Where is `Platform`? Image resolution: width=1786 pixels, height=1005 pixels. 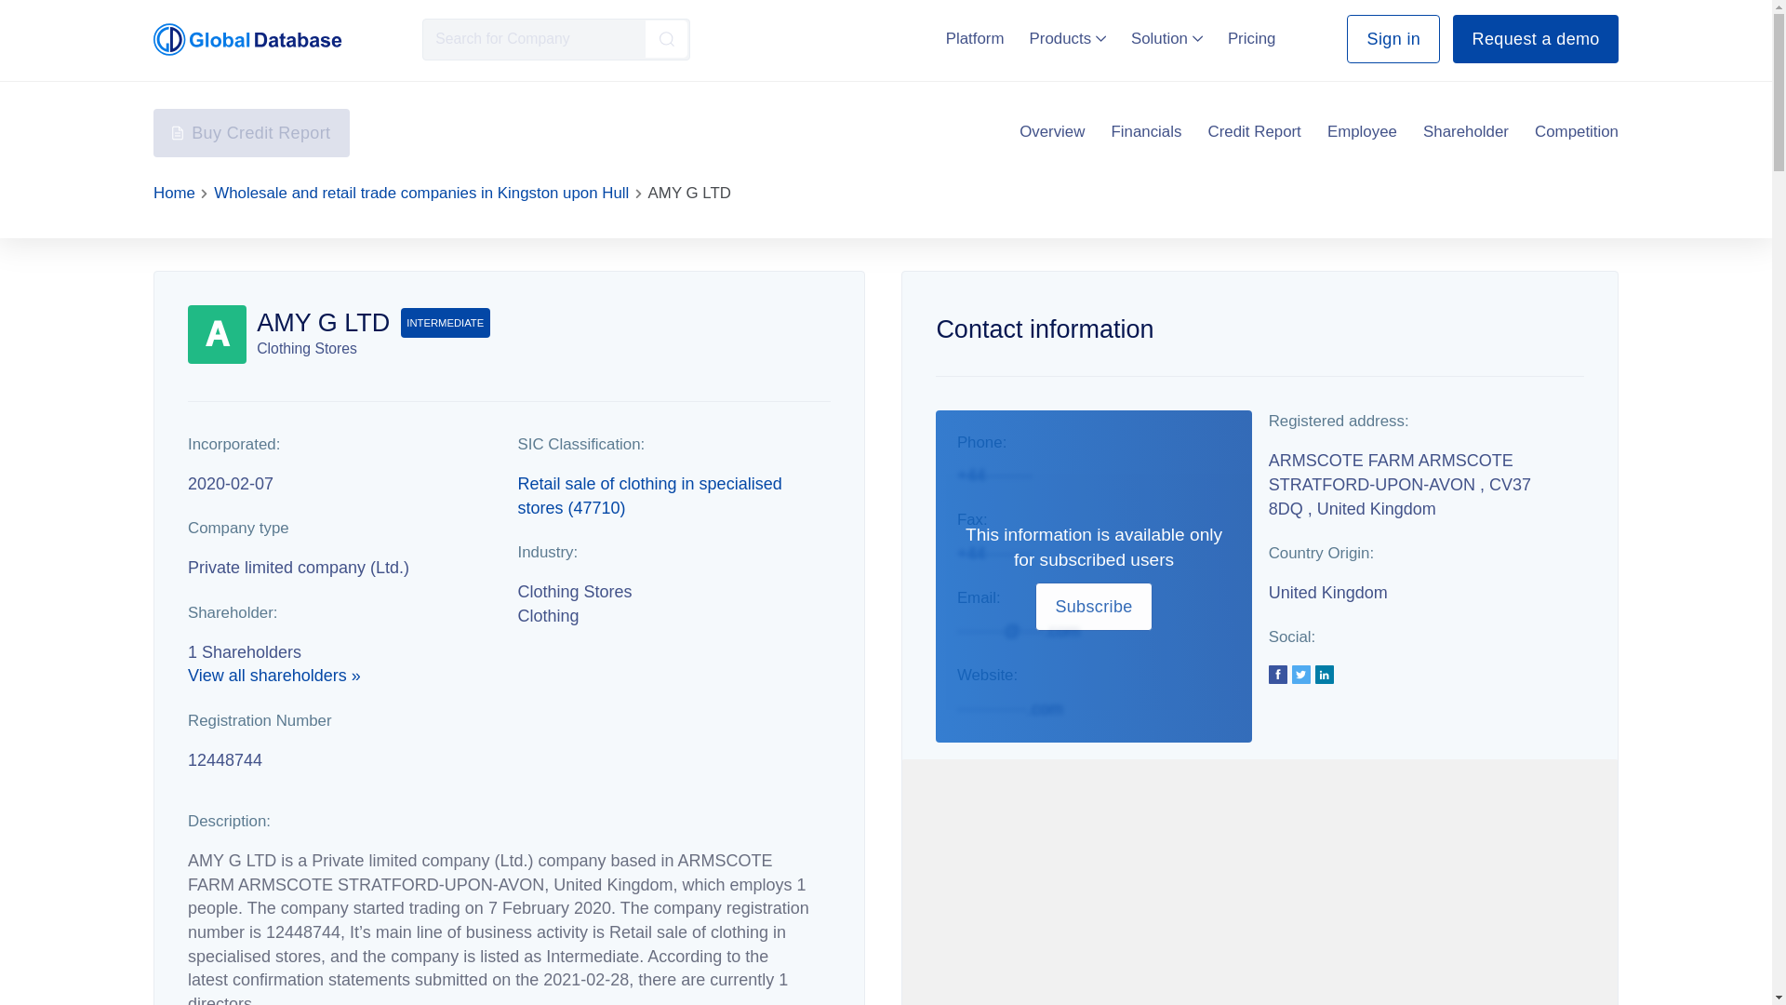
Platform is located at coordinates (975, 38).